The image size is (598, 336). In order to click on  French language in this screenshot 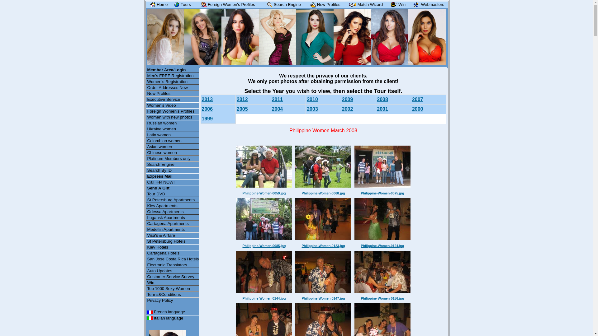, I will do `click(173, 312)`.